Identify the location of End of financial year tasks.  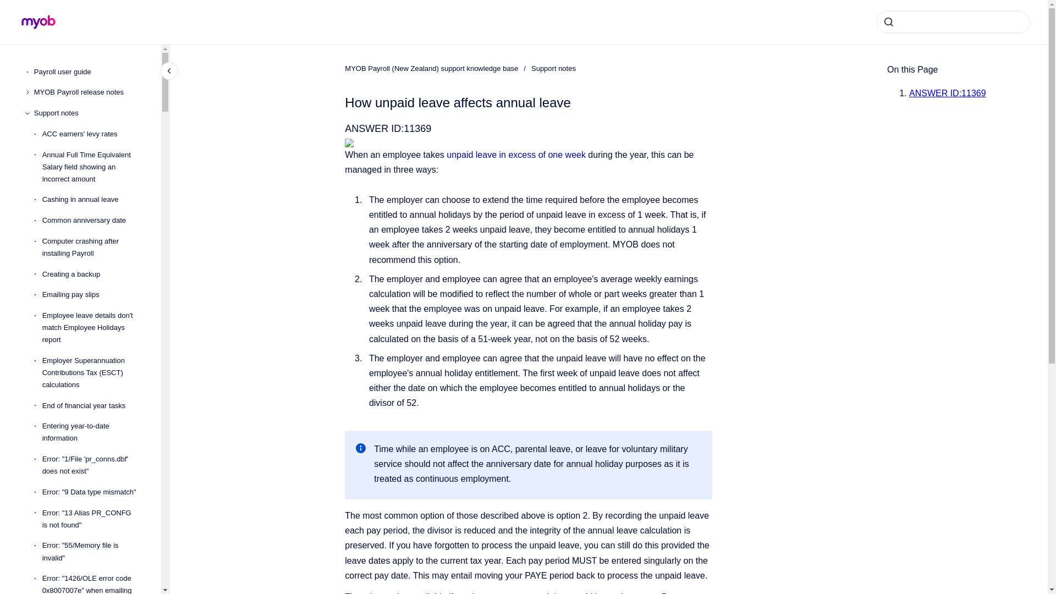
(92, 406).